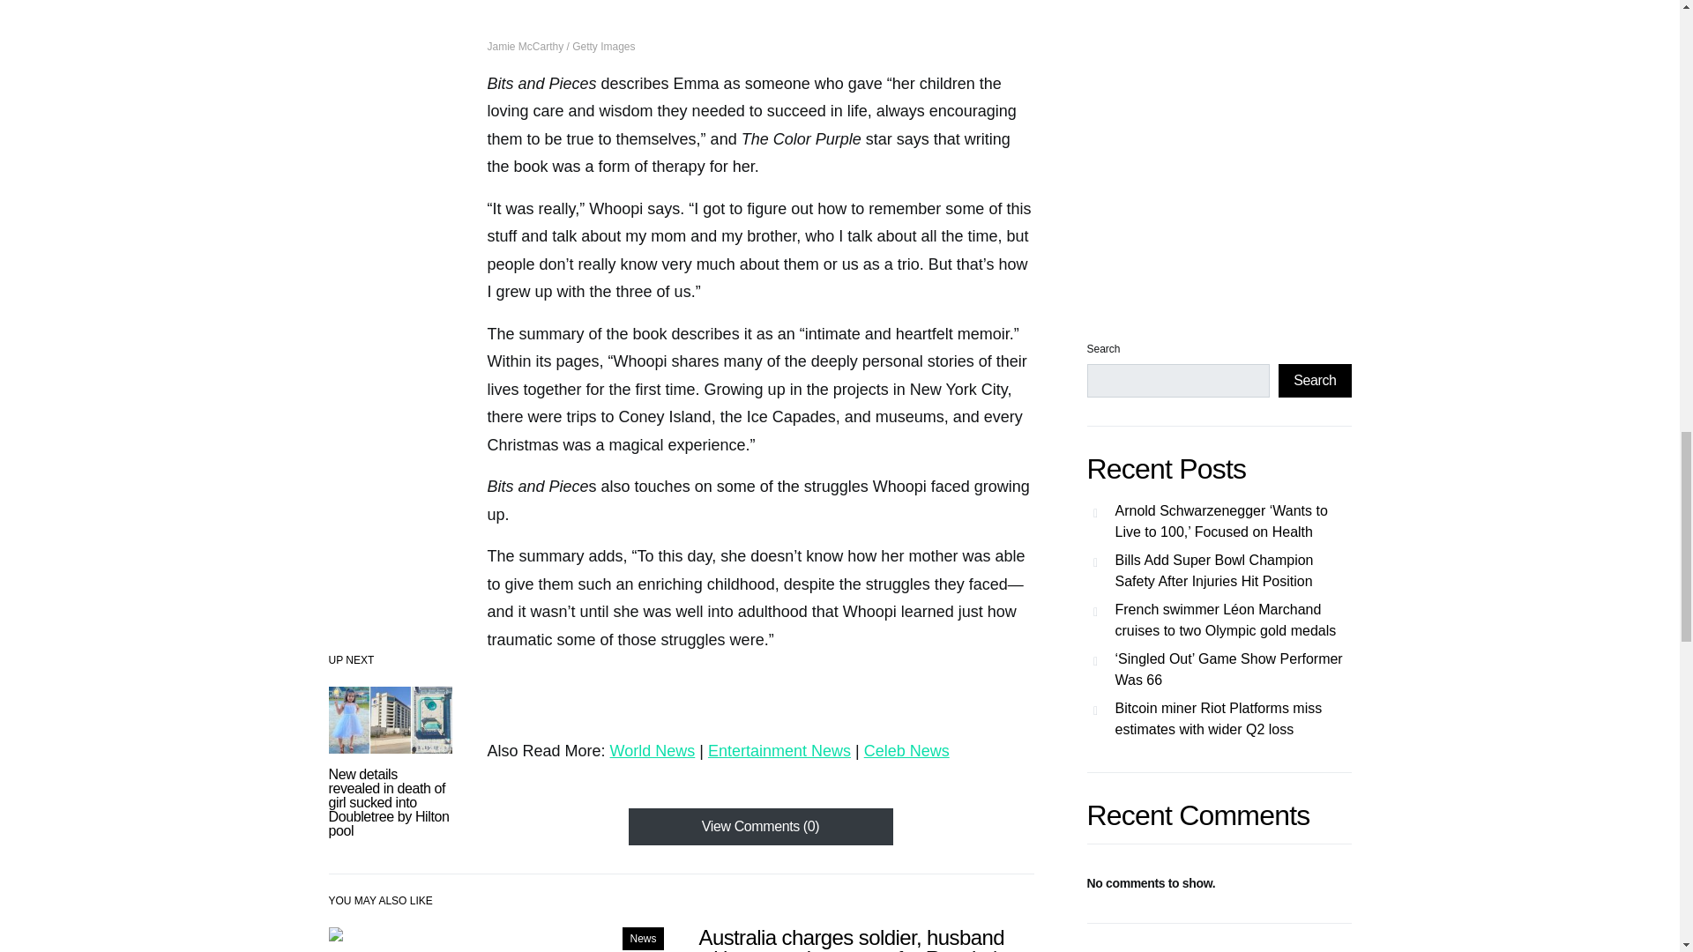 The image size is (1693, 952). I want to click on Celeb News, so click(906, 751).